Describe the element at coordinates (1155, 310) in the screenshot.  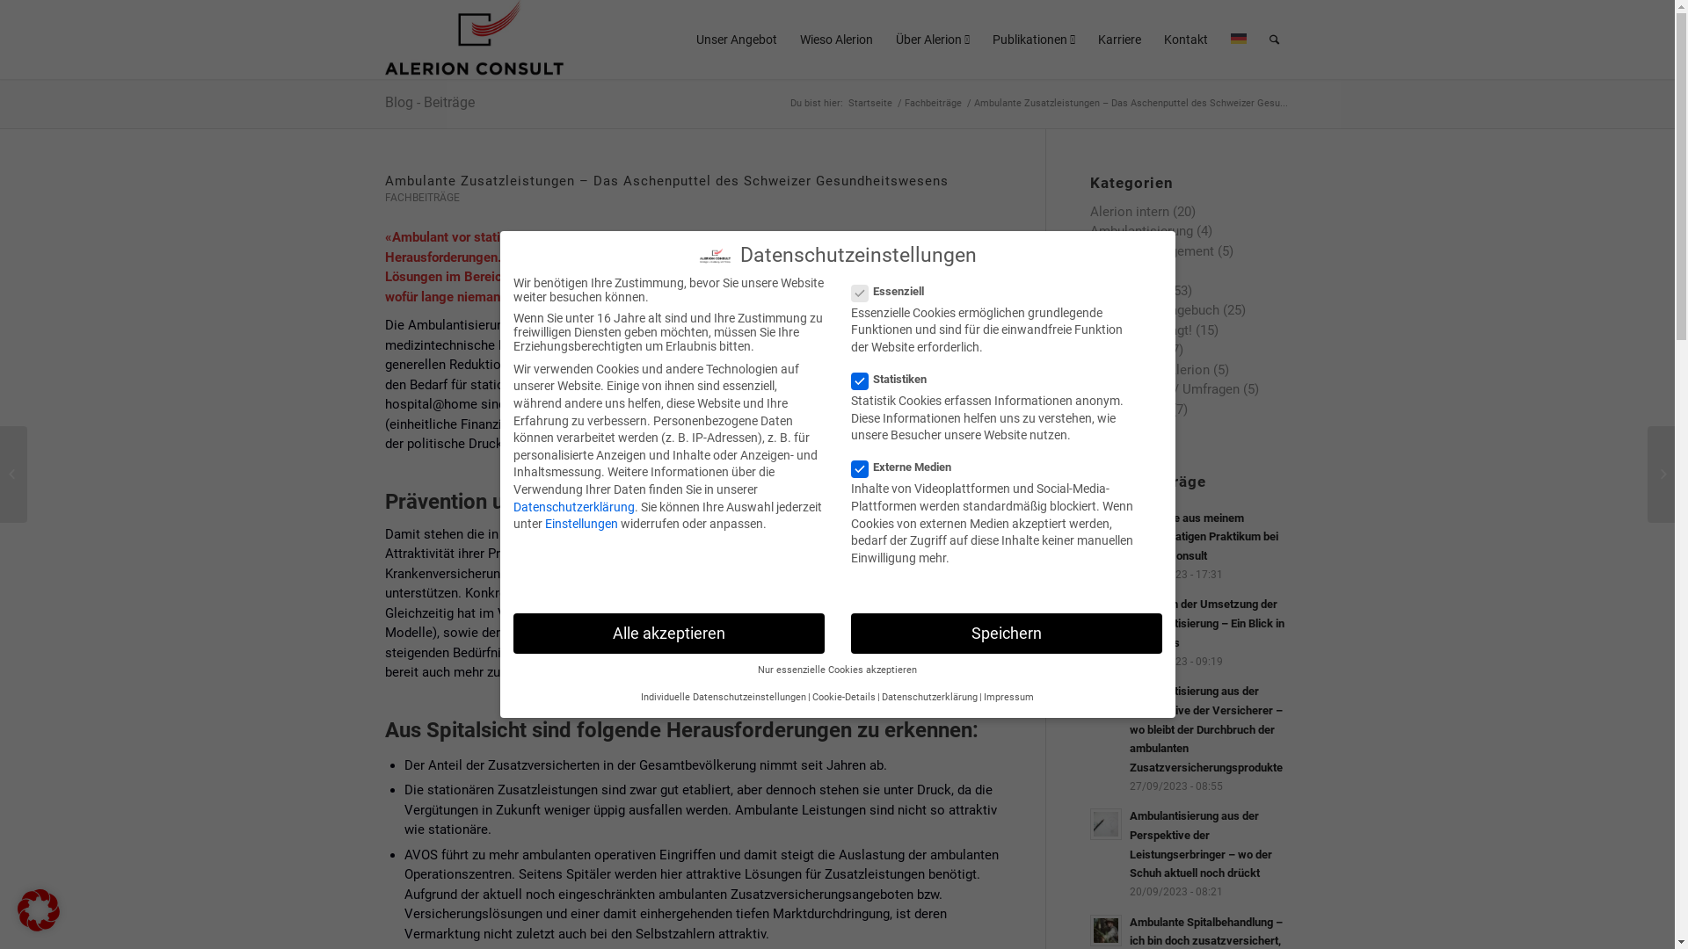
I see `Homeoffice Tagebuch` at that location.